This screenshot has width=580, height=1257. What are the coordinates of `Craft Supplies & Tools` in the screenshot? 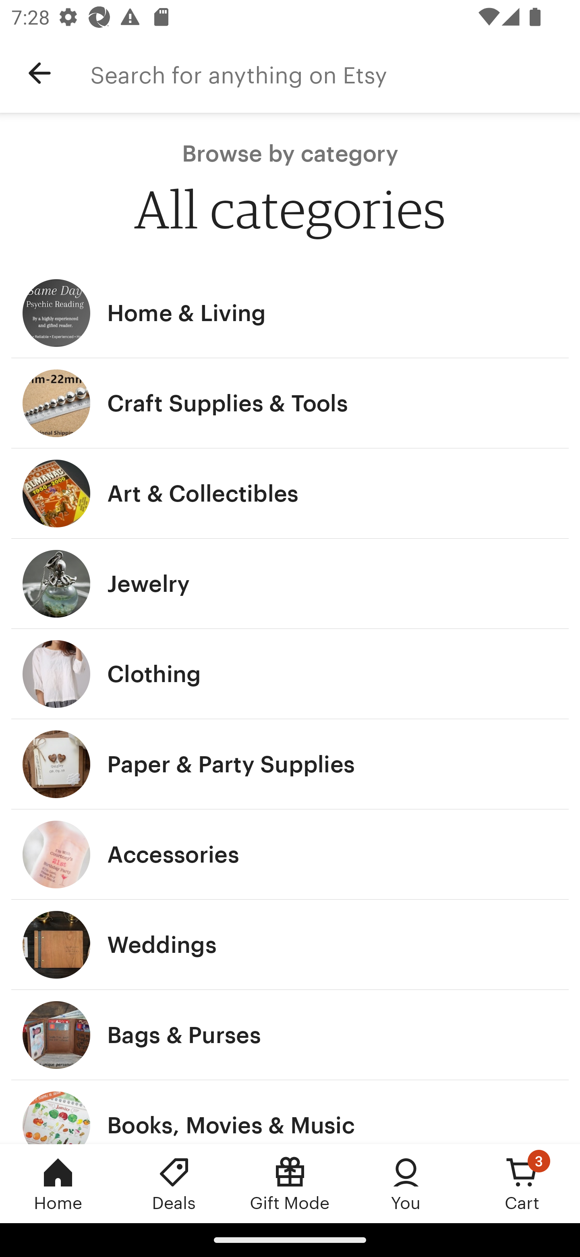 It's located at (290, 403).